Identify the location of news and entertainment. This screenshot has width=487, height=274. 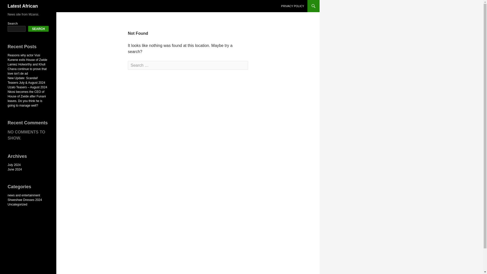
(24, 195).